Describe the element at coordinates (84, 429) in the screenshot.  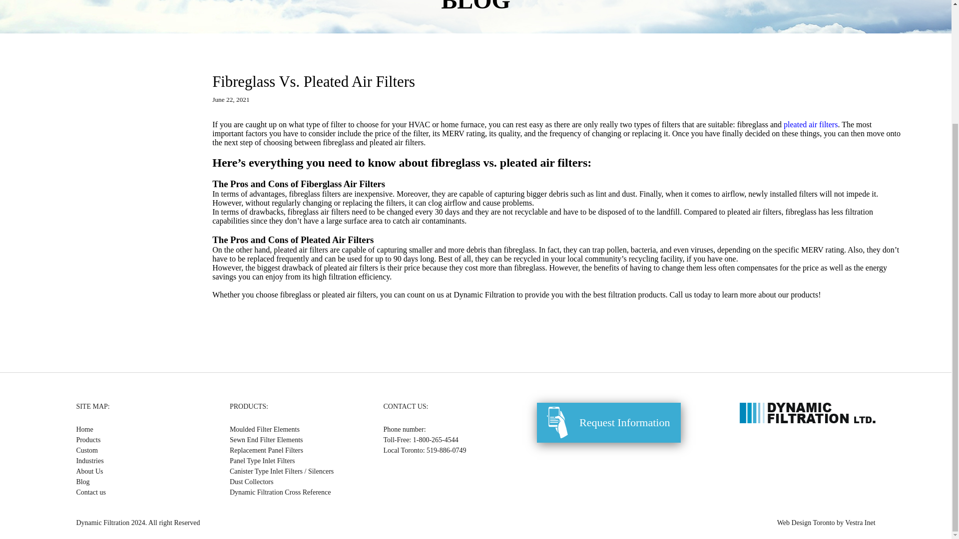
I see `Home` at that location.